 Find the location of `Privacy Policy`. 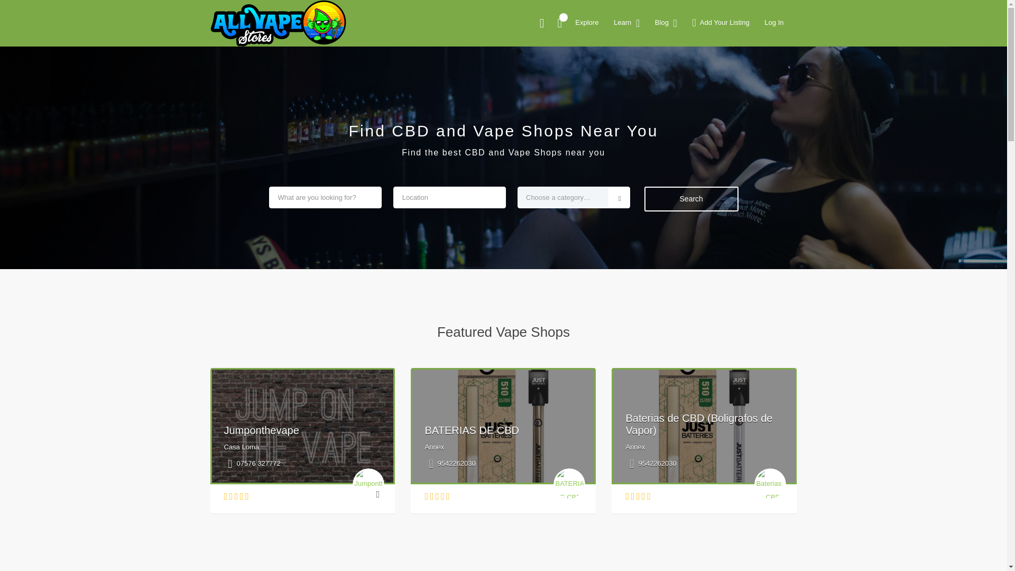

Privacy Policy is located at coordinates (697, 214).